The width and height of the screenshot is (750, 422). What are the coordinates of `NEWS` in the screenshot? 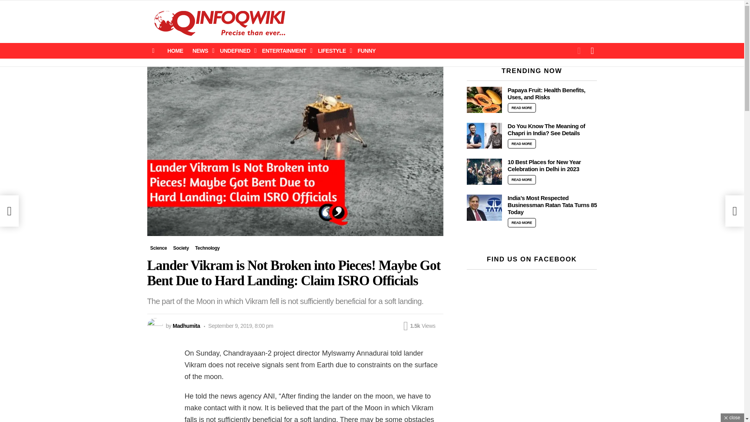 It's located at (202, 50).